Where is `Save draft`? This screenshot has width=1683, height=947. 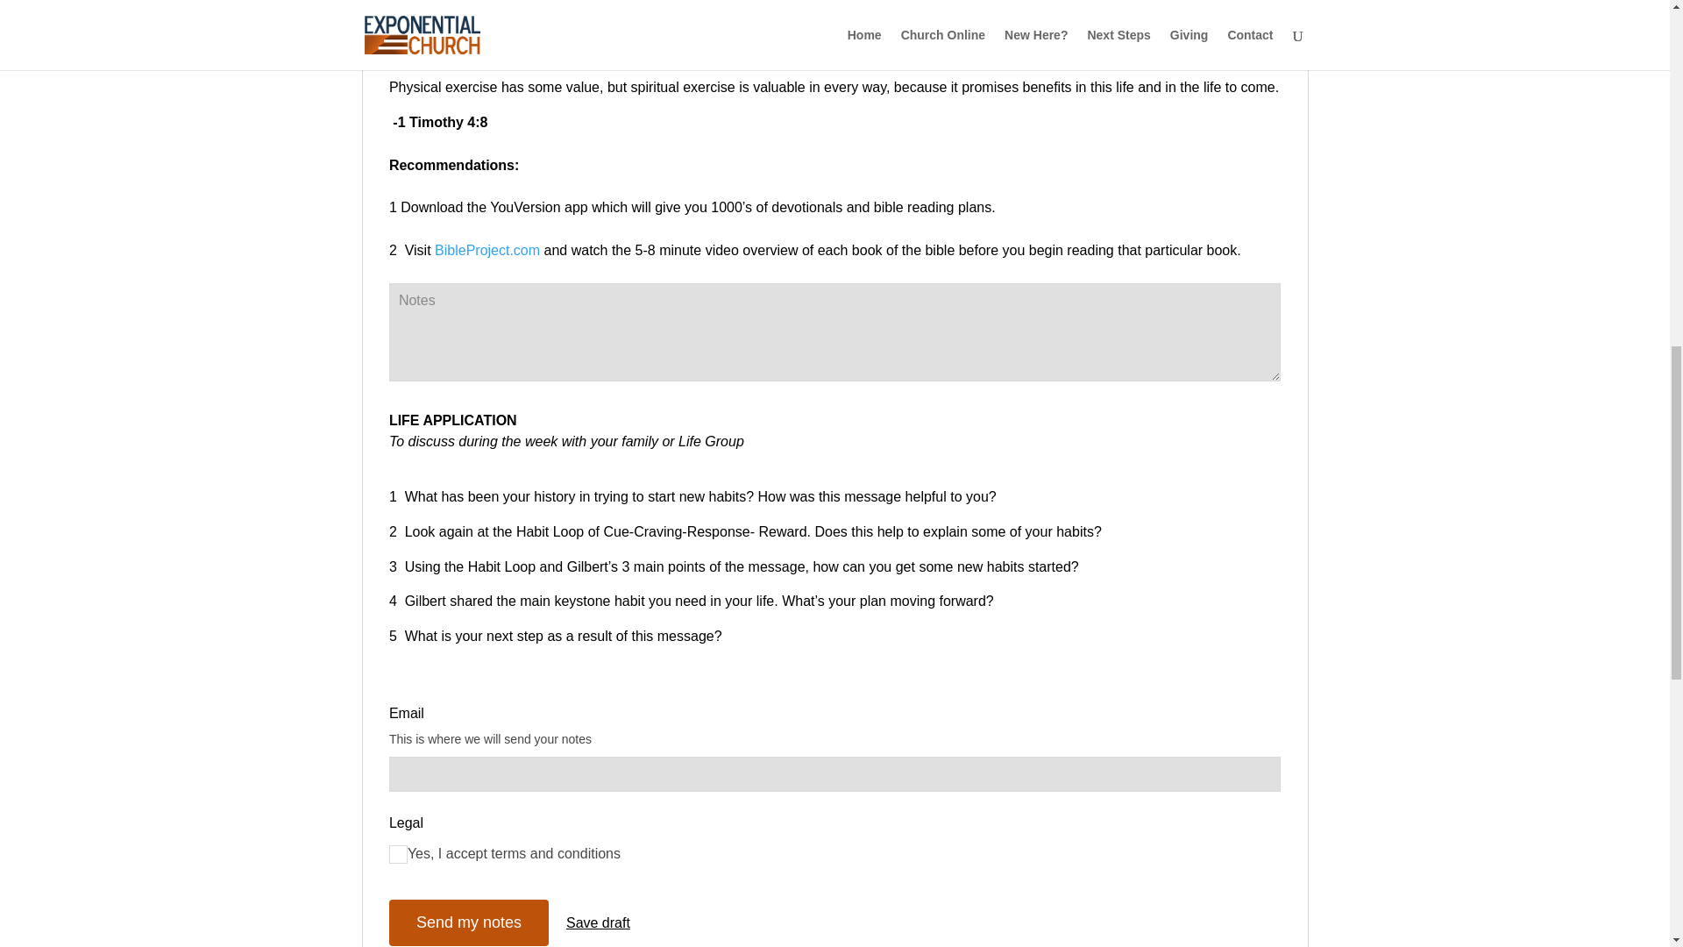 Save draft is located at coordinates (598, 922).